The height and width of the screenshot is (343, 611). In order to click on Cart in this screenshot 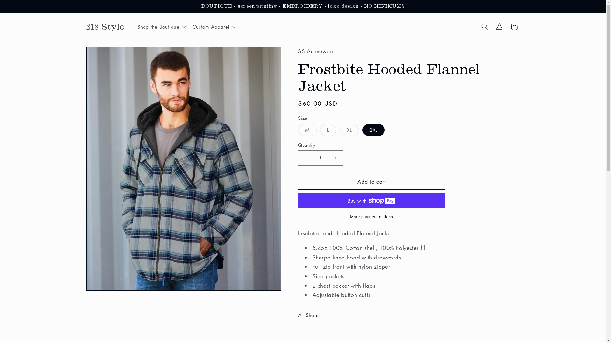, I will do `click(514, 27)`.